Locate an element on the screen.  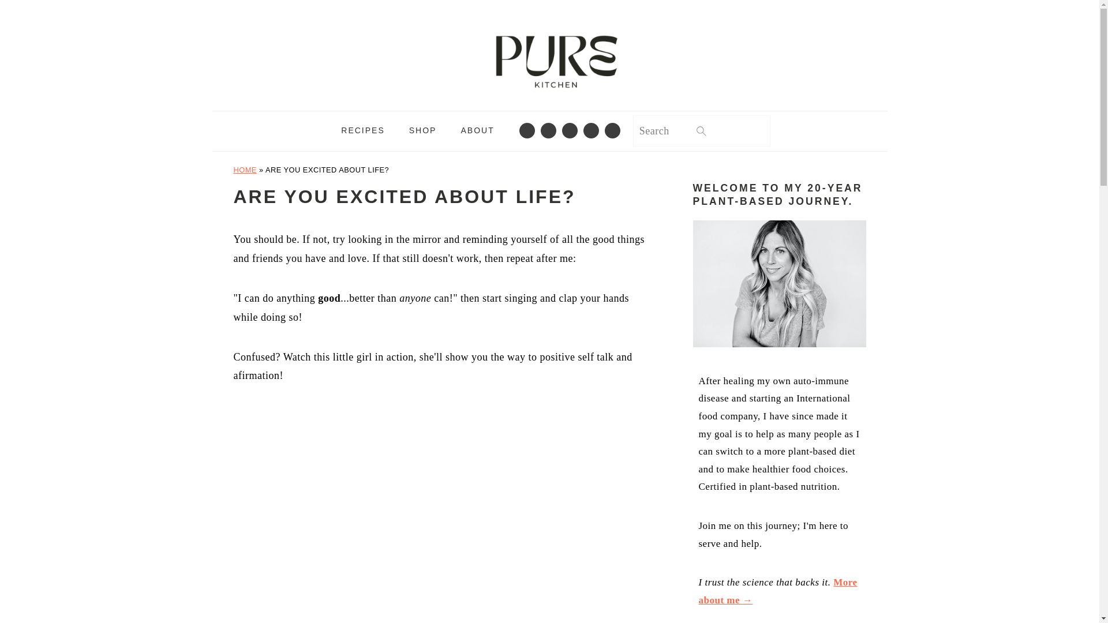
Facebook is located at coordinates (548, 130).